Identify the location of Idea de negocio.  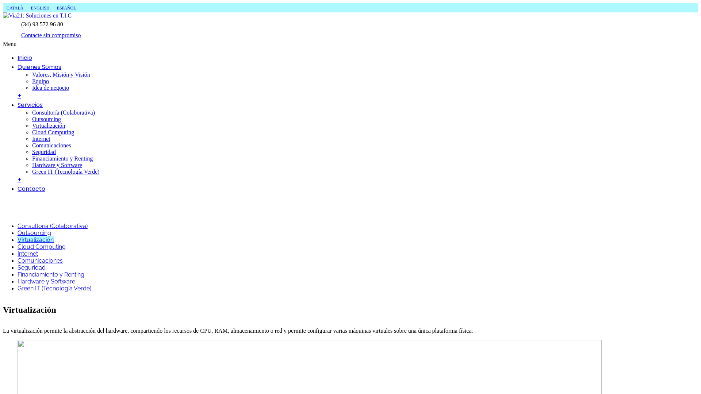
(50, 88).